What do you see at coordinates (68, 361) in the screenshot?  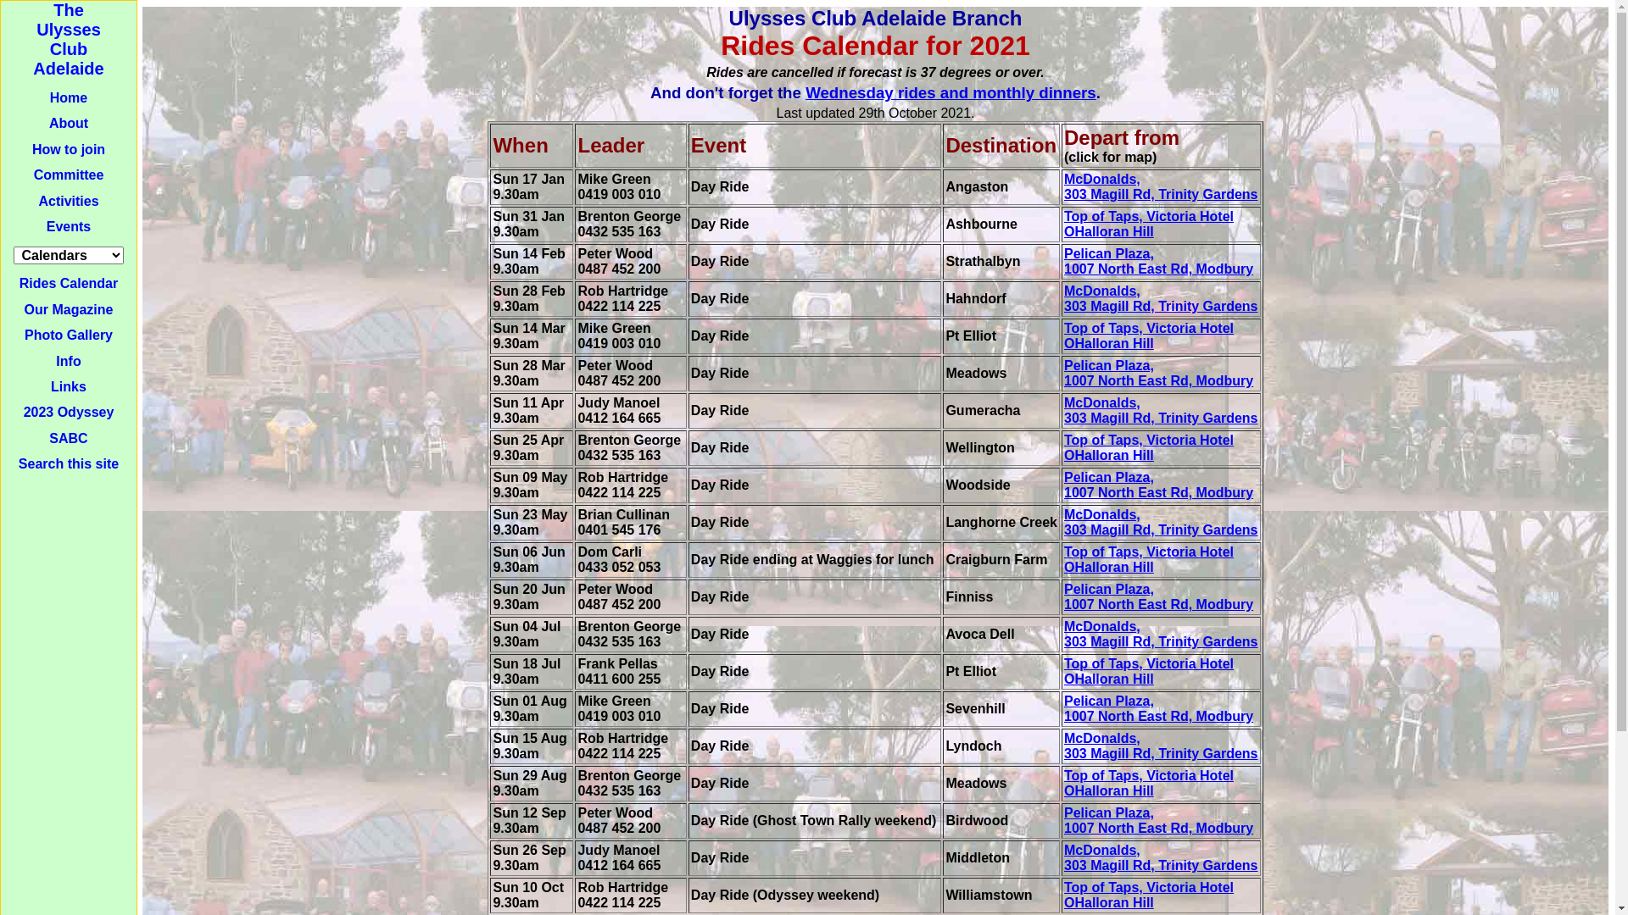 I see `Info` at bounding box center [68, 361].